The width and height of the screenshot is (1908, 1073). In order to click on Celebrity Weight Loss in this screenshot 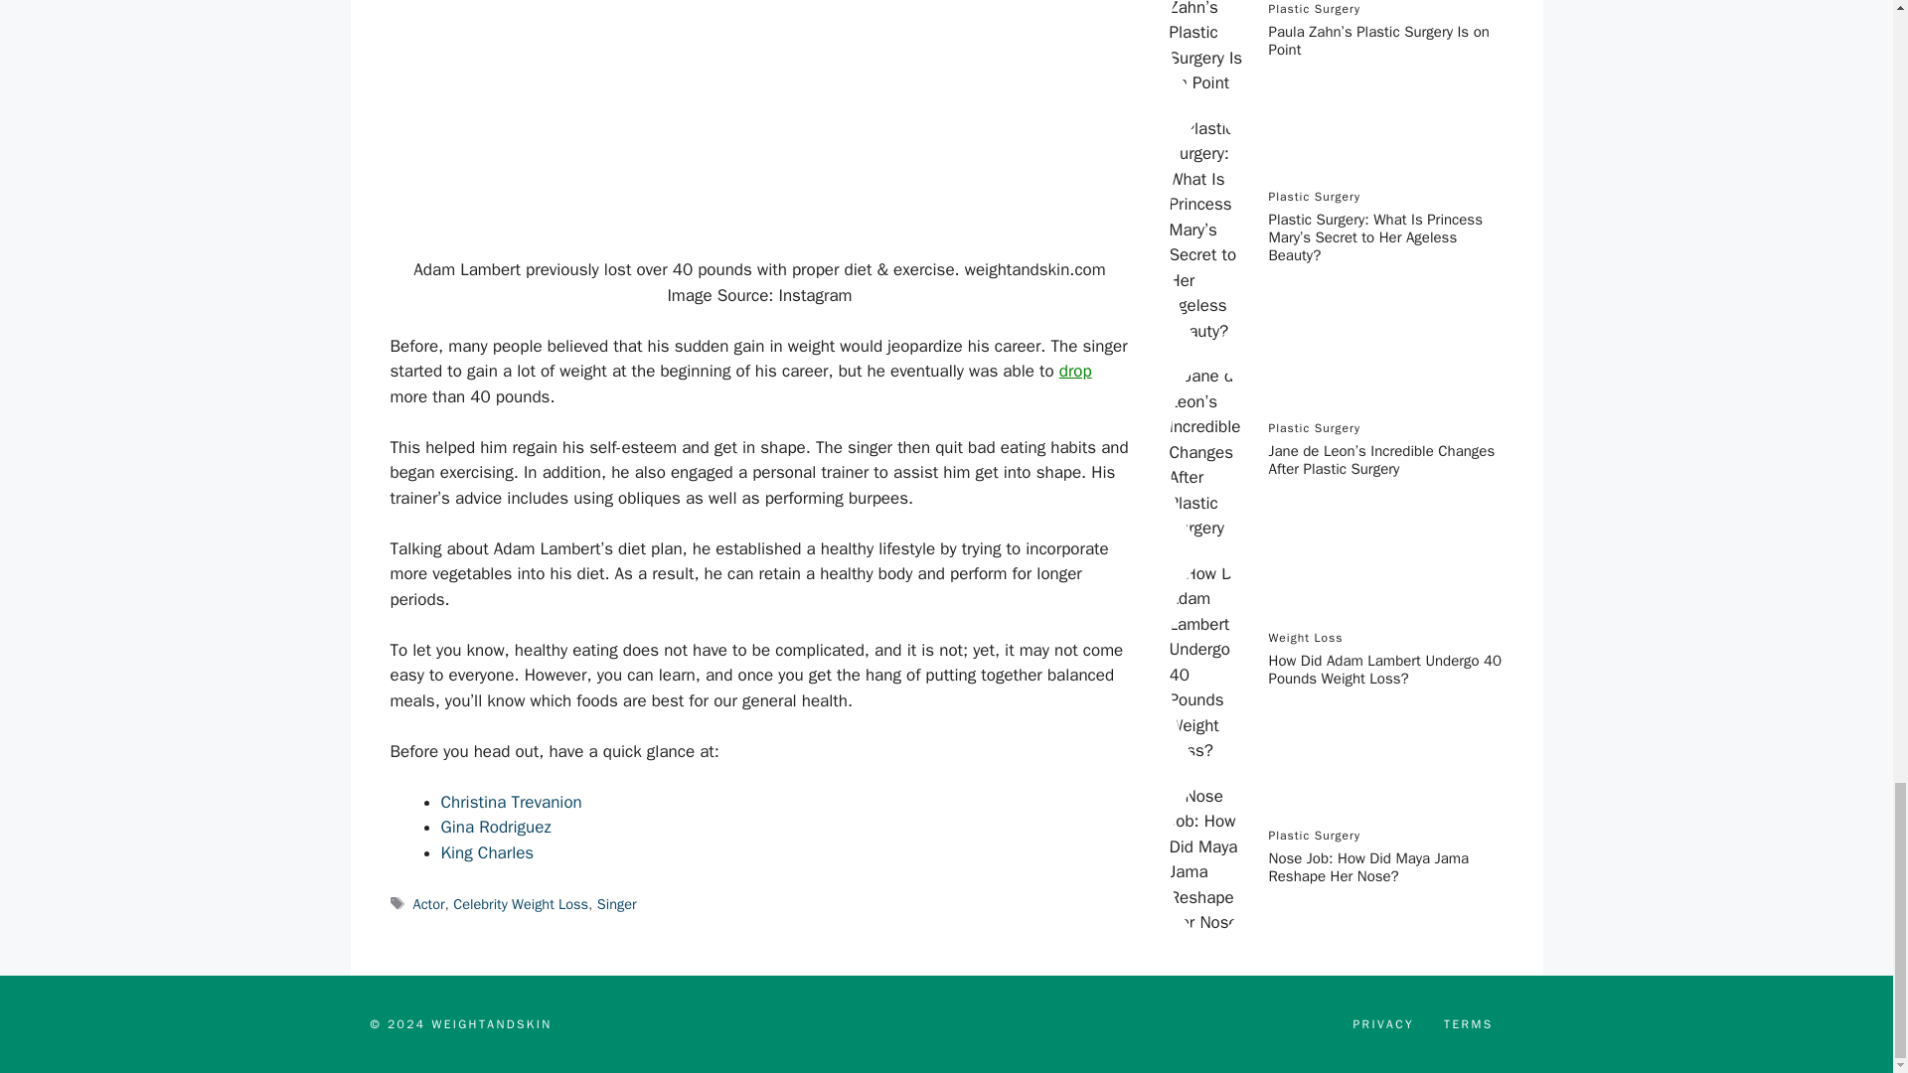, I will do `click(521, 904)`.